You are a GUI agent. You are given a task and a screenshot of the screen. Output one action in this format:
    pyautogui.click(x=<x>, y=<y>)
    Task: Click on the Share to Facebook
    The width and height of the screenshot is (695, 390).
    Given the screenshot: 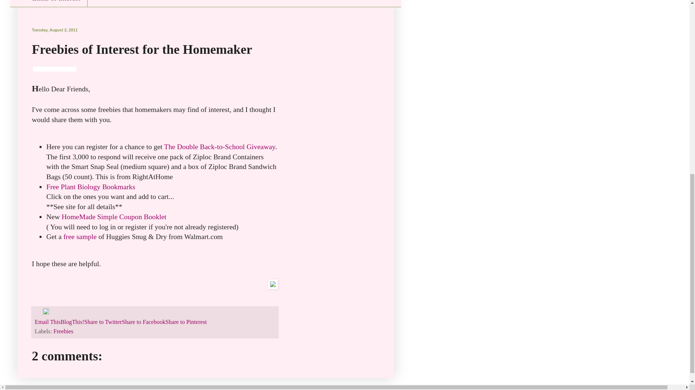 What is the action you would take?
    pyautogui.click(x=143, y=322)
    